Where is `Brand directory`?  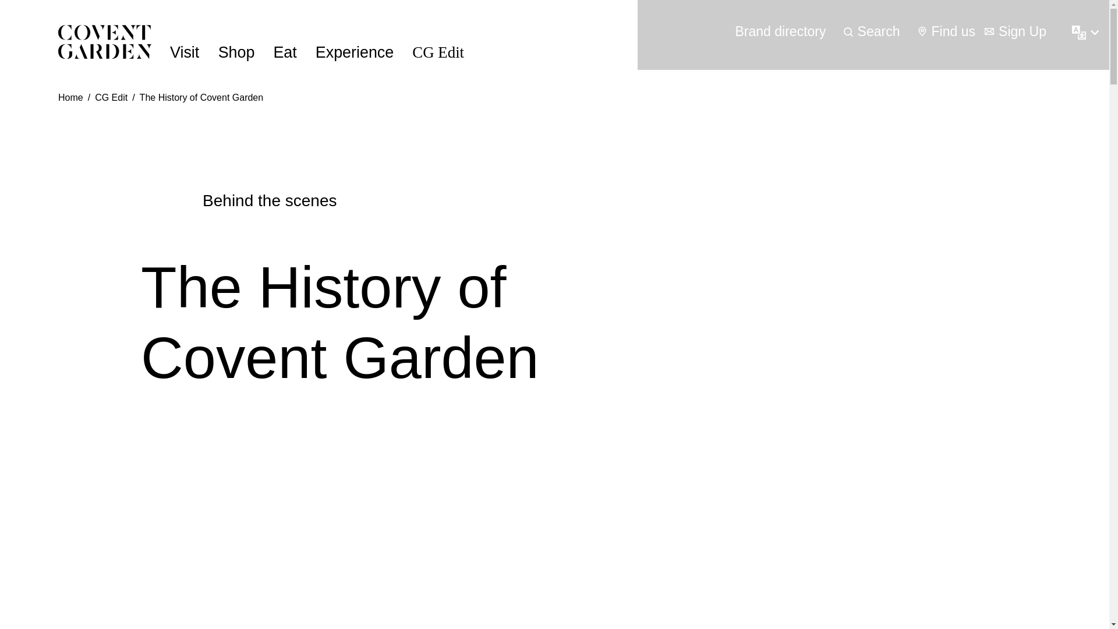
Brand directory is located at coordinates (780, 31).